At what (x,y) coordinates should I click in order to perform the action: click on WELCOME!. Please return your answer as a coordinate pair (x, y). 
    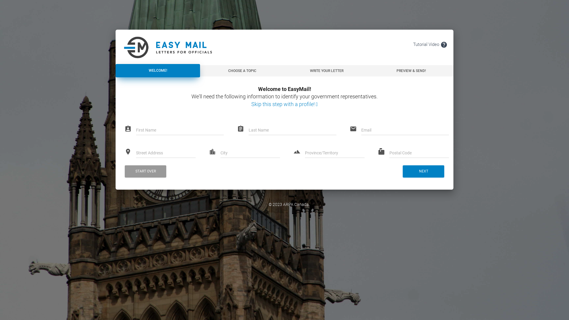
    Looking at the image, I should click on (158, 71).